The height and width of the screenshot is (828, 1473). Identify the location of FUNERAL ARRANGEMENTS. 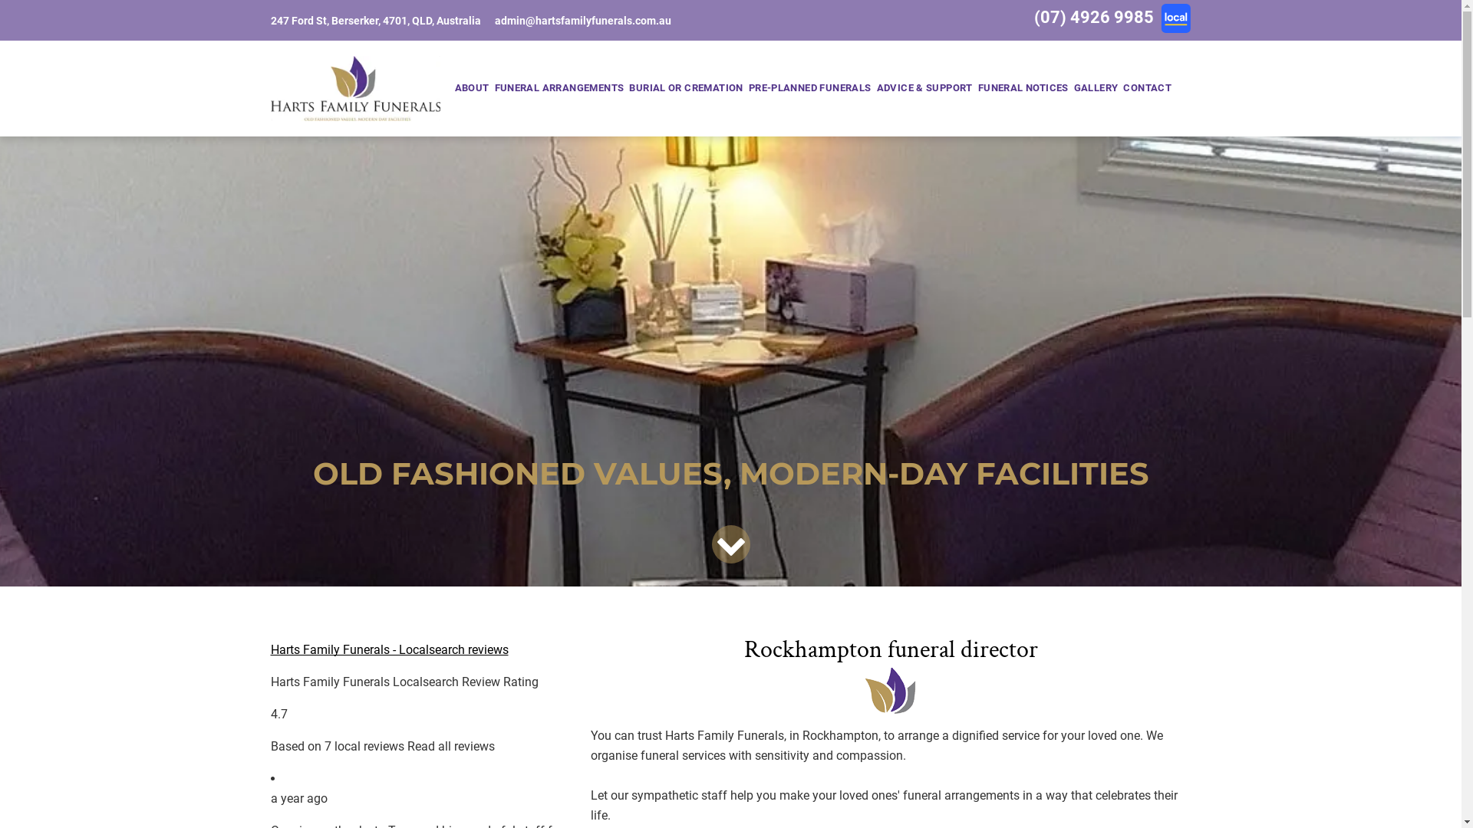
(559, 88).